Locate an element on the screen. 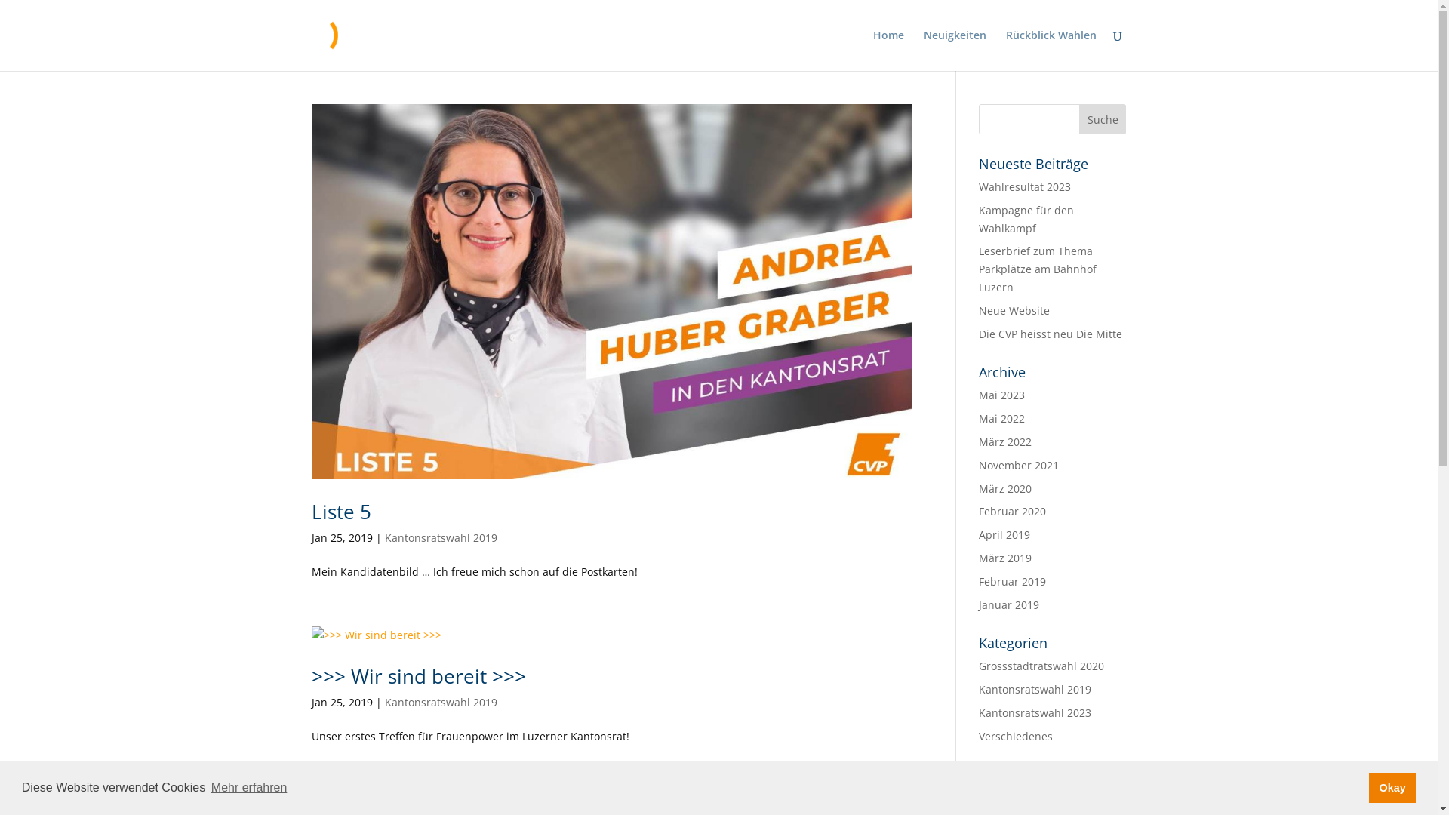  >>> Wir sind bereit >>> is located at coordinates (418, 676).